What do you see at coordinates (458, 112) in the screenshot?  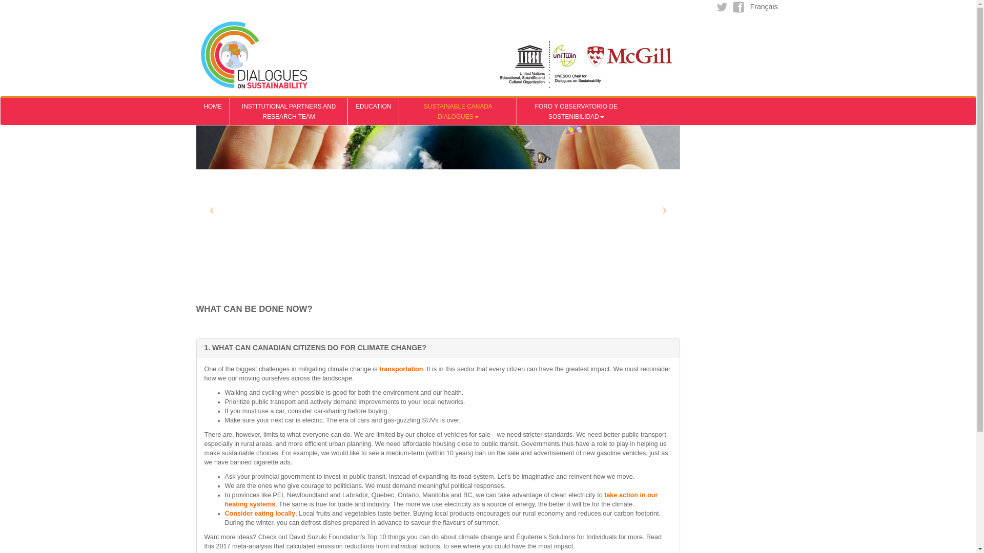 I see `SUSTAINABLE CANADA DIALOGUES` at bounding box center [458, 112].